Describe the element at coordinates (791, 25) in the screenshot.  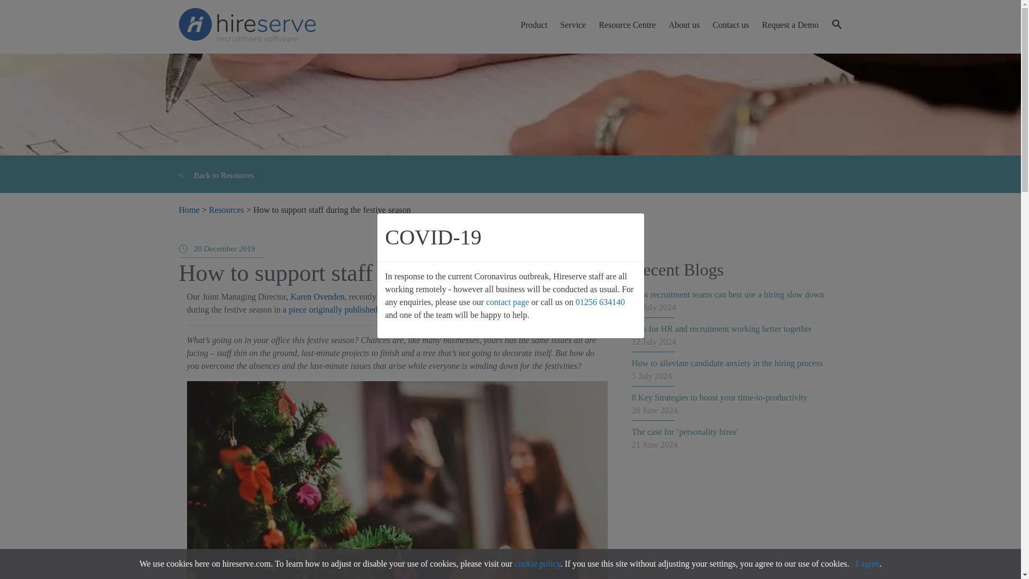
I see `Request a Demo` at that location.